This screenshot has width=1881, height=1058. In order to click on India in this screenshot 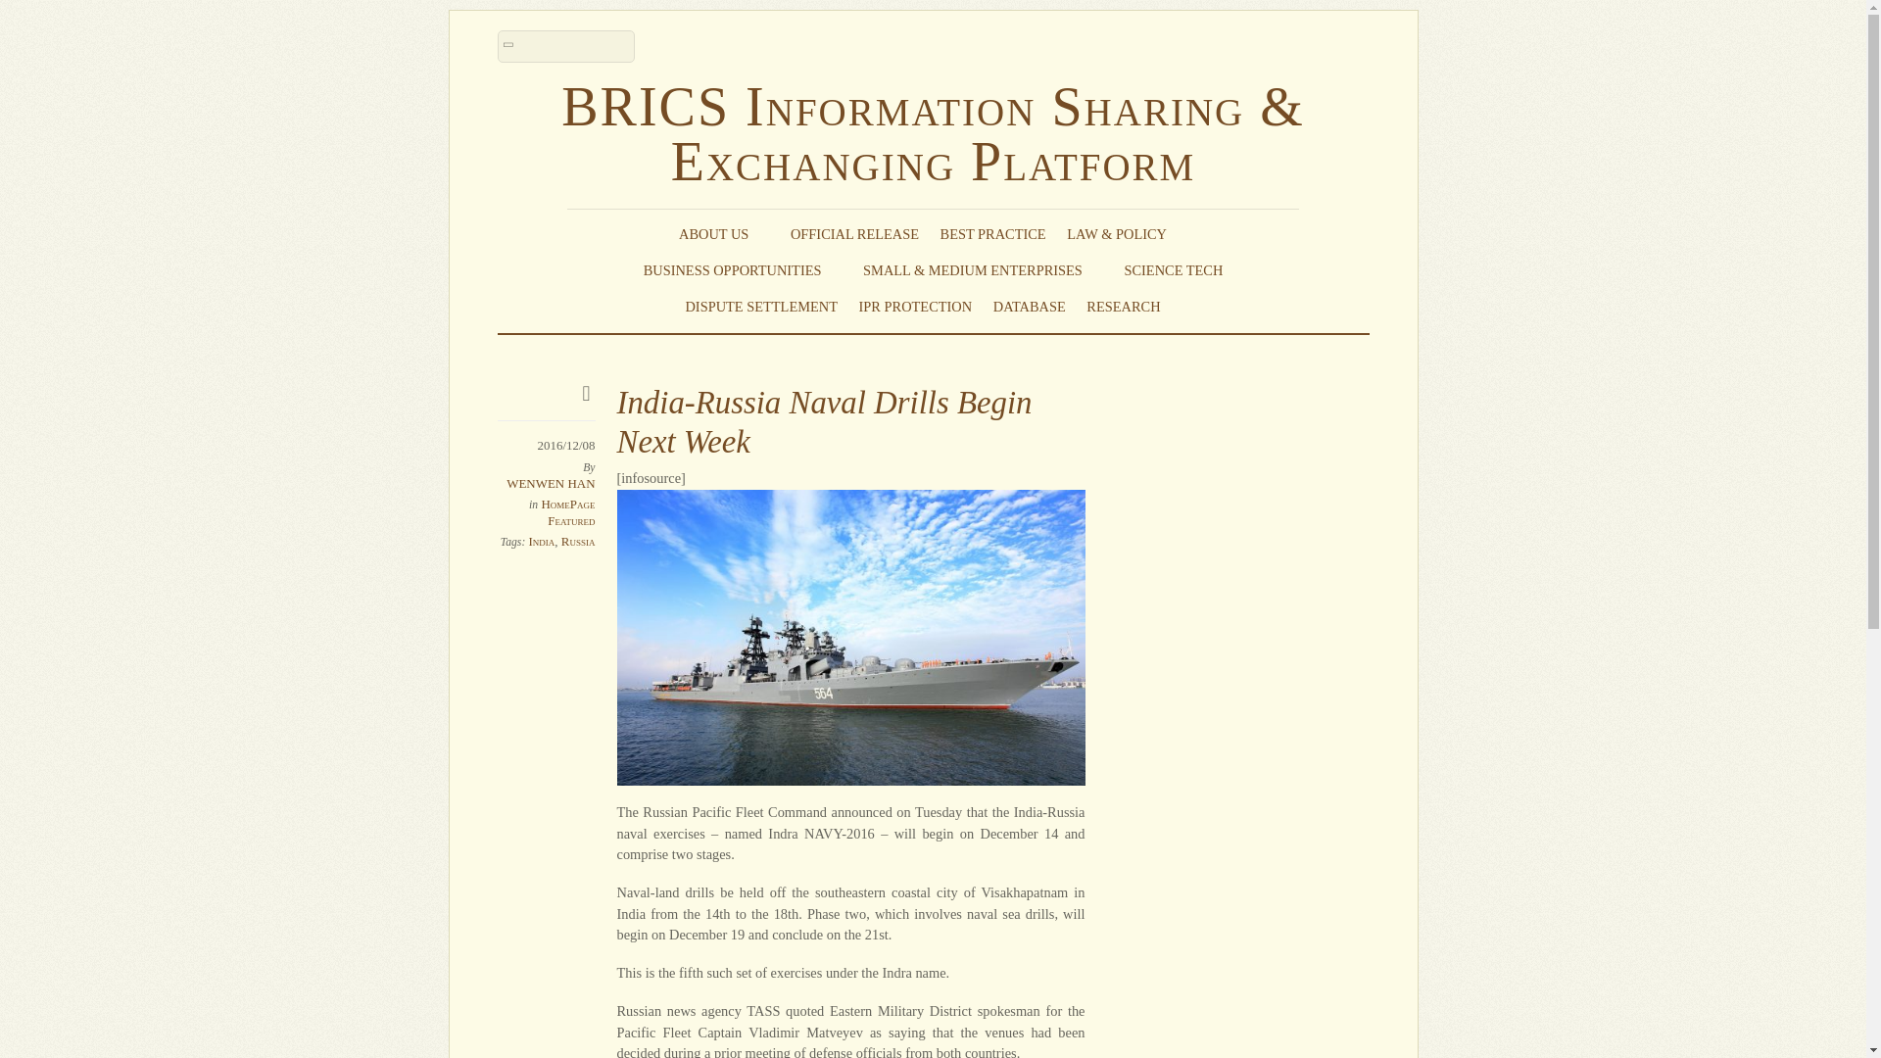, I will do `click(541, 541)`.